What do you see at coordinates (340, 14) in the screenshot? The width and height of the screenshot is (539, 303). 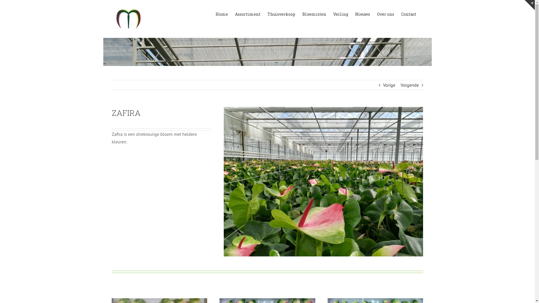 I see `Veiling` at bounding box center [340, 14].